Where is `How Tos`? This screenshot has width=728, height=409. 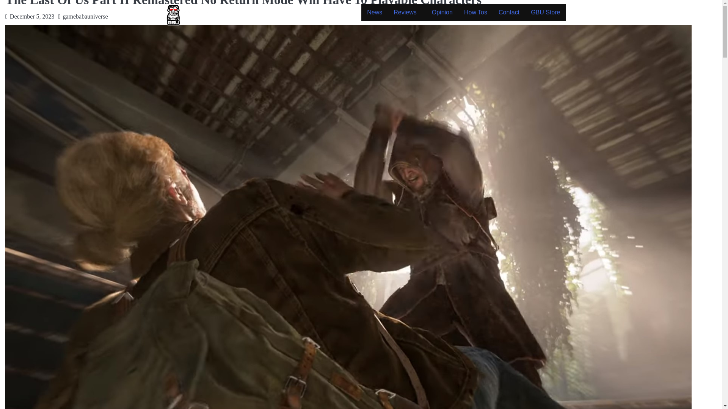
How Tos is located at coordinates (475, 12).